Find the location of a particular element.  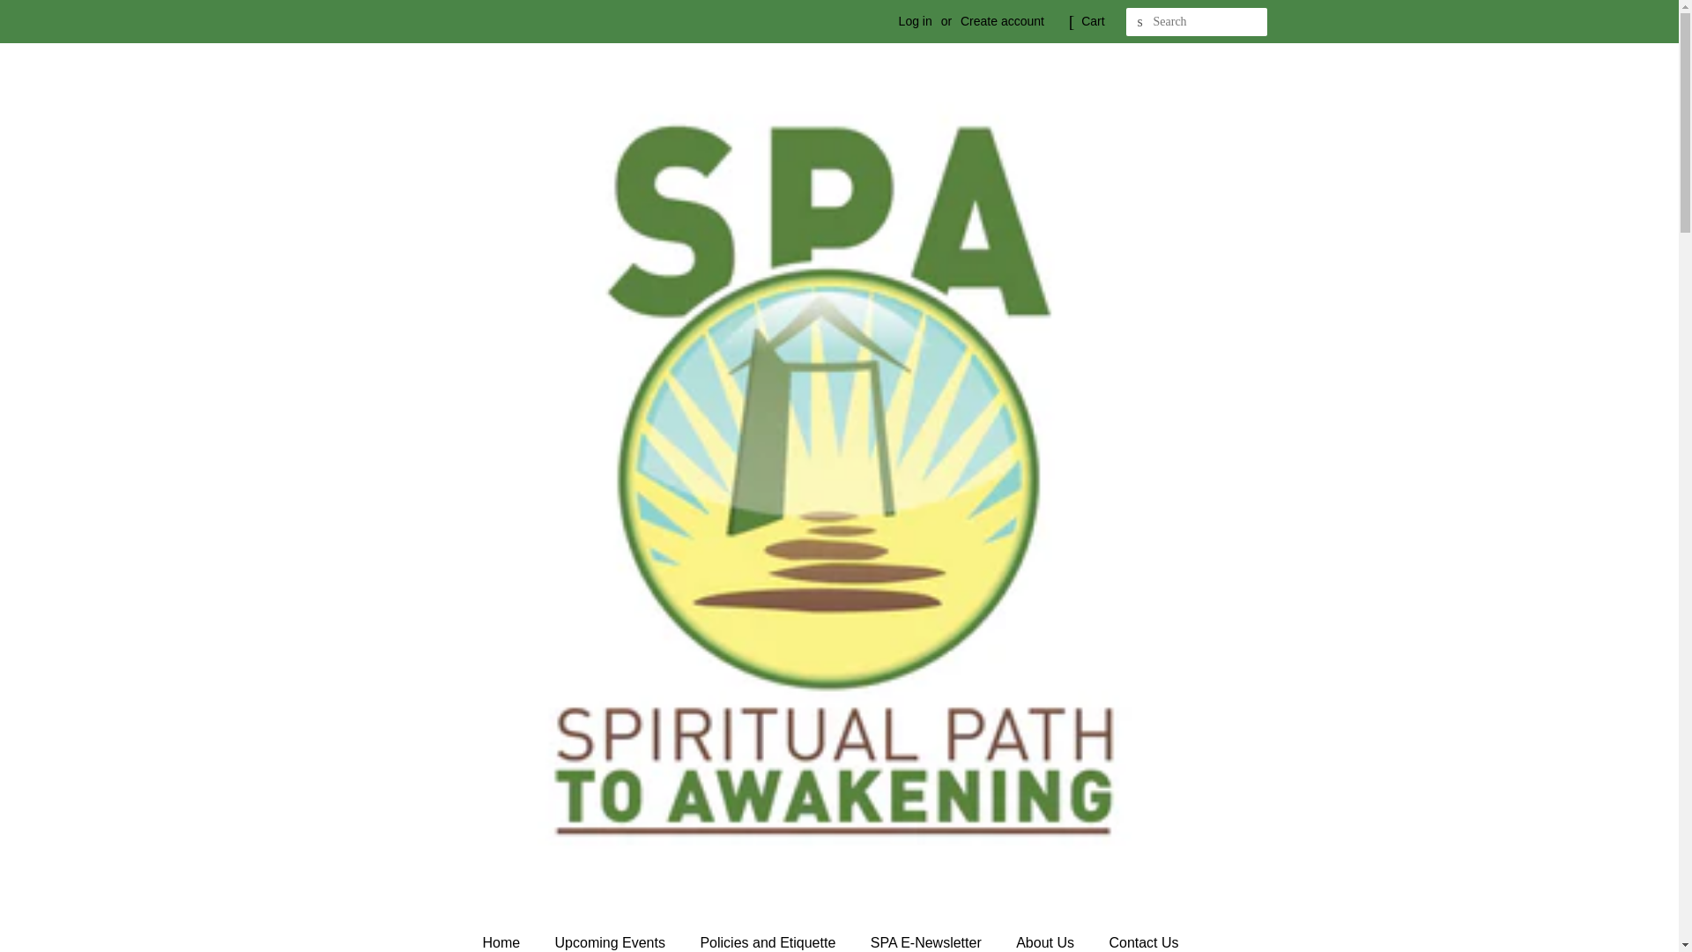

Create account is located at coordinates (1002, 21).